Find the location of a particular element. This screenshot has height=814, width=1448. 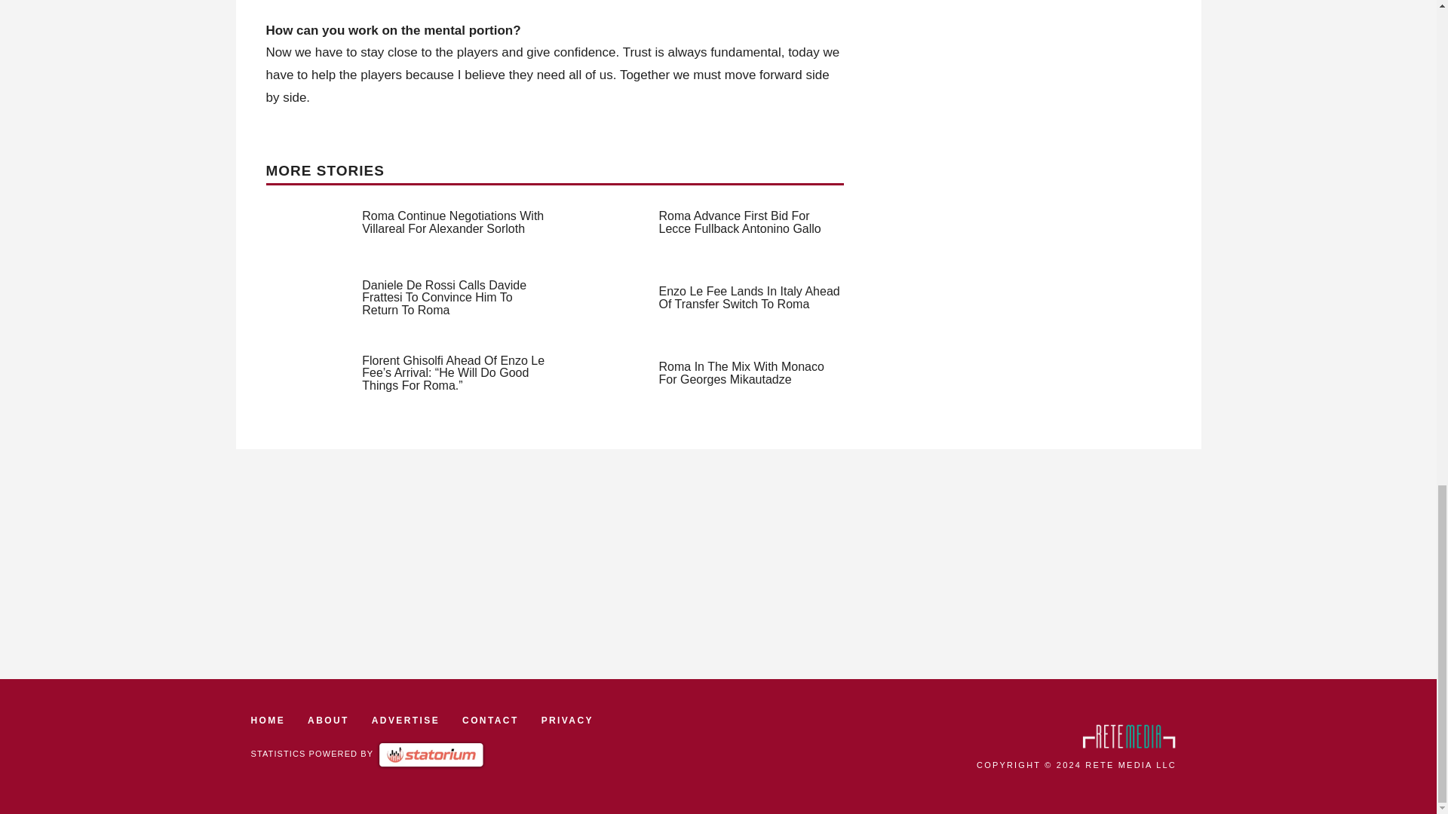

PRIVACY is located at coordinates (567, 721).